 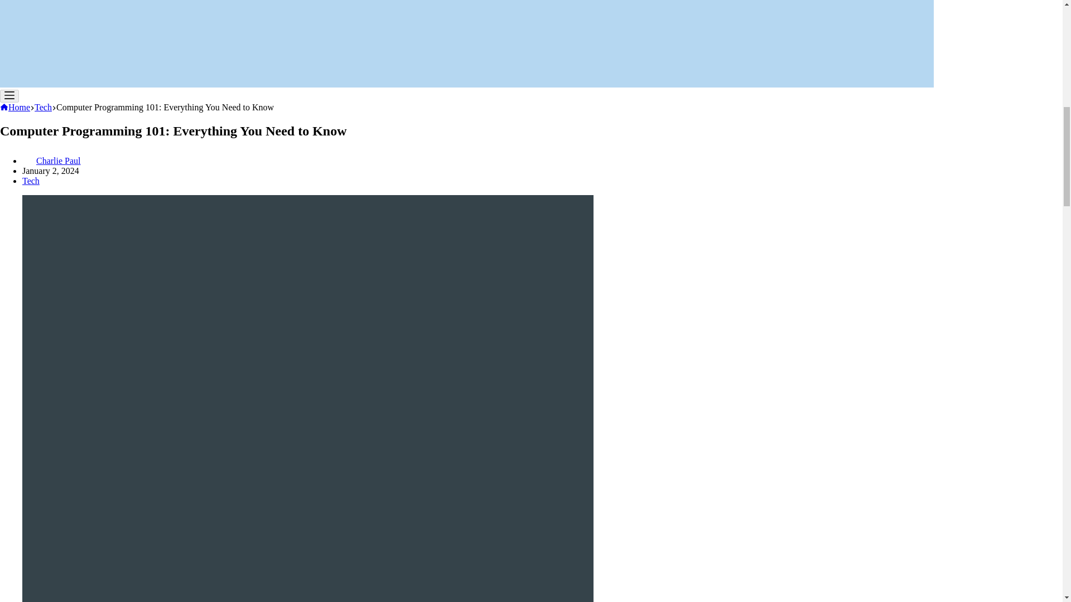 I want to click on Tech, so click(x=31, y=181).